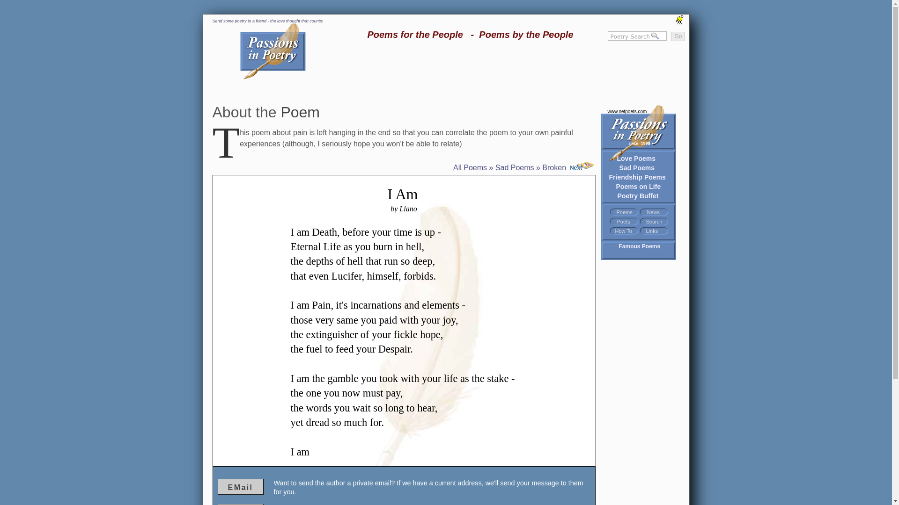 This screenshot has height=505, width=899. What do you see at coordinates (404, 485) in the screenshot?
I see `Response Panel` at bounding box center [404, 485].